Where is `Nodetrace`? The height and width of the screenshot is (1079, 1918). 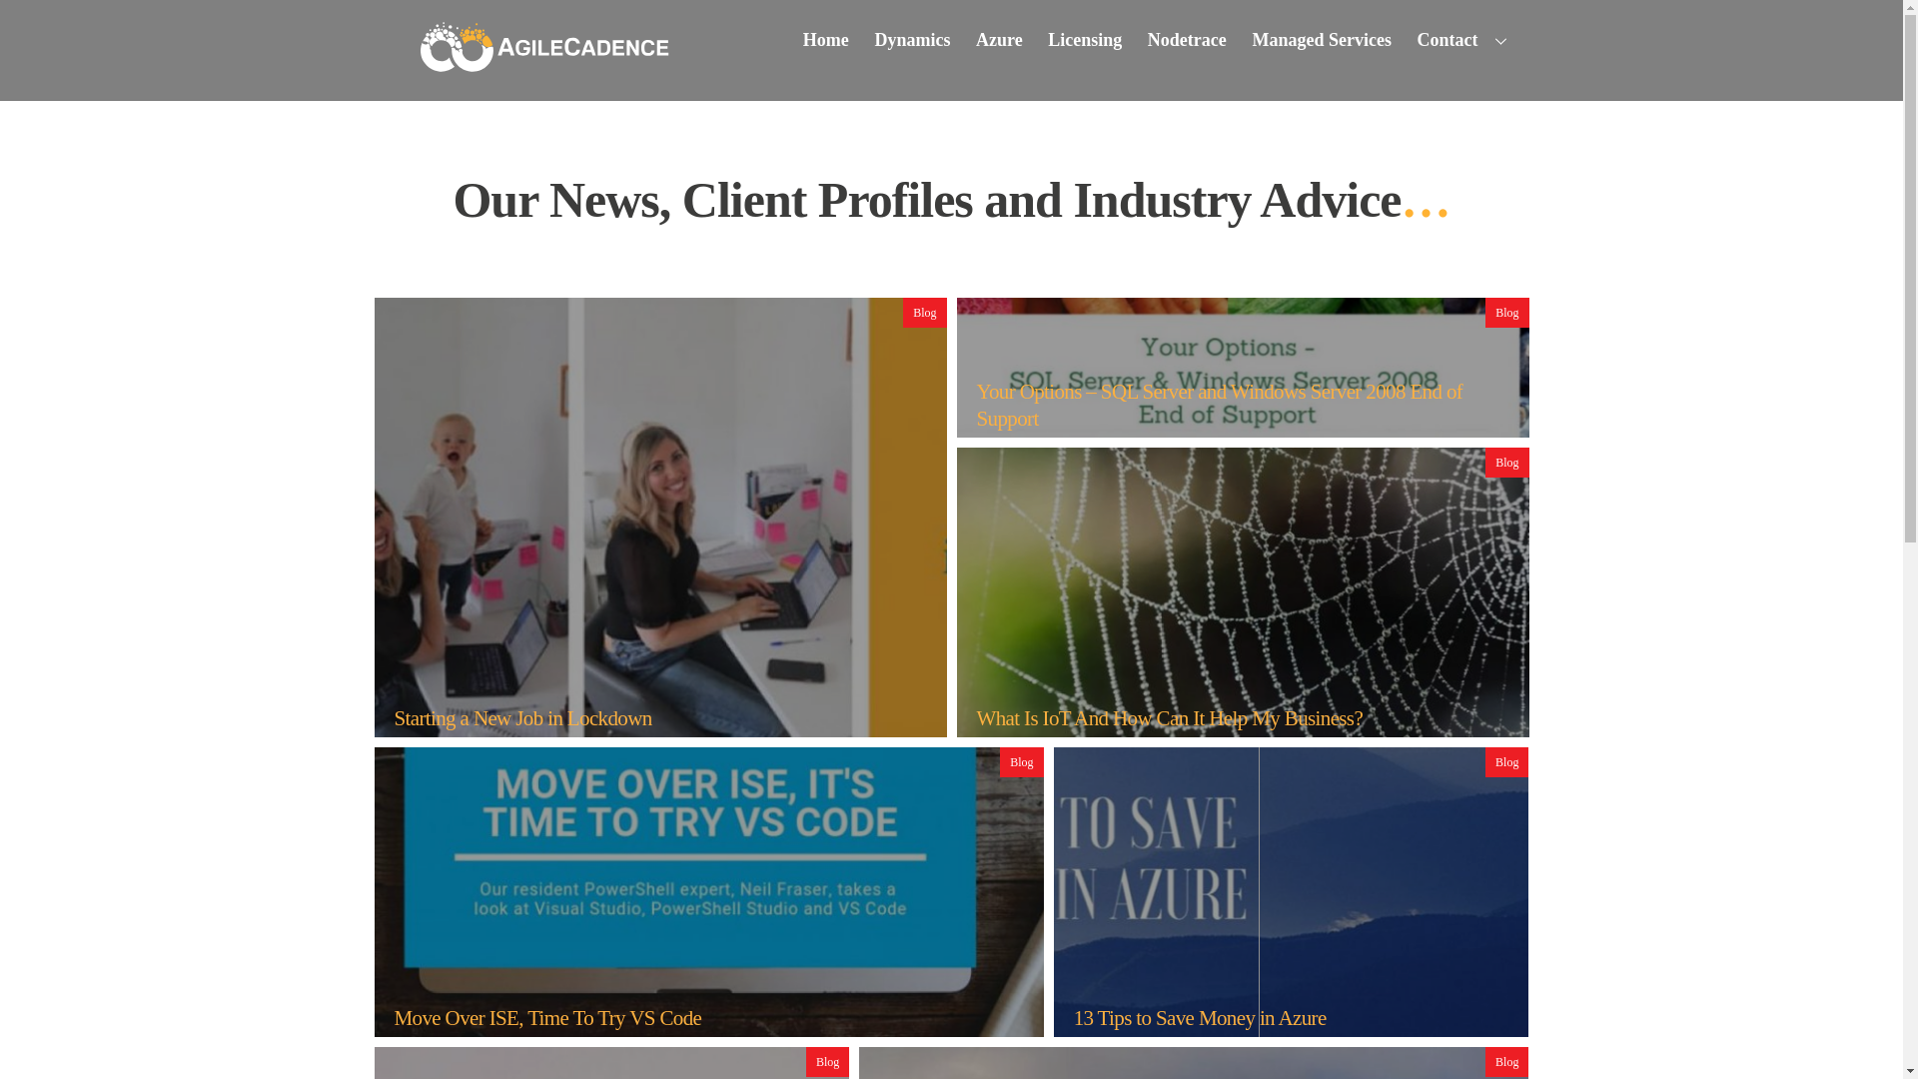 Nodetrace is located at coordinates (1187, 40).